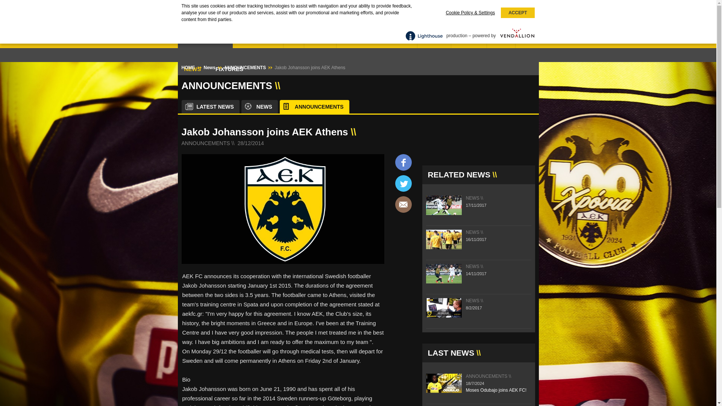 The height and width of the screenshot is (406, 722). What do you see at coordinates (469, 41) in the screenshot?
I see `SPONSORS` at bounding box center [469, 41].